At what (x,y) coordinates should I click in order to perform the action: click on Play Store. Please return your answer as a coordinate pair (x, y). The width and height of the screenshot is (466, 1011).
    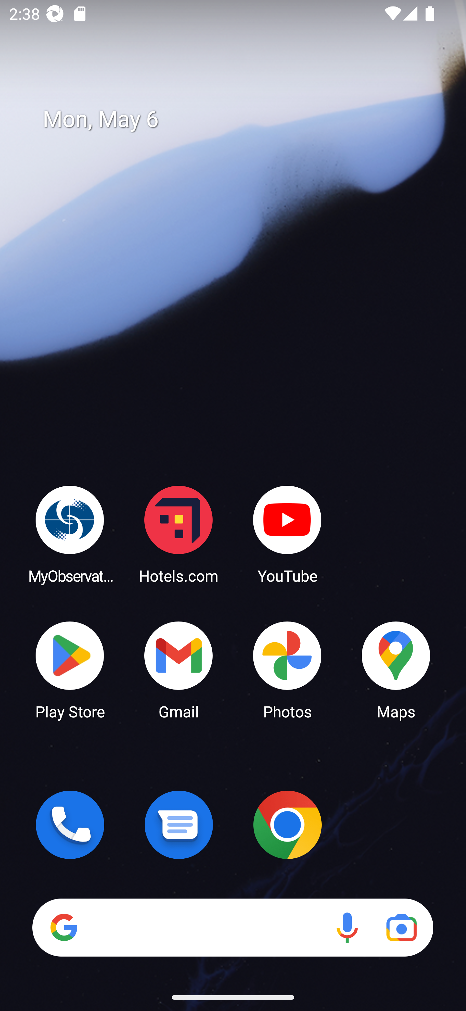
    Looking at the image, I should click on (70, 669).